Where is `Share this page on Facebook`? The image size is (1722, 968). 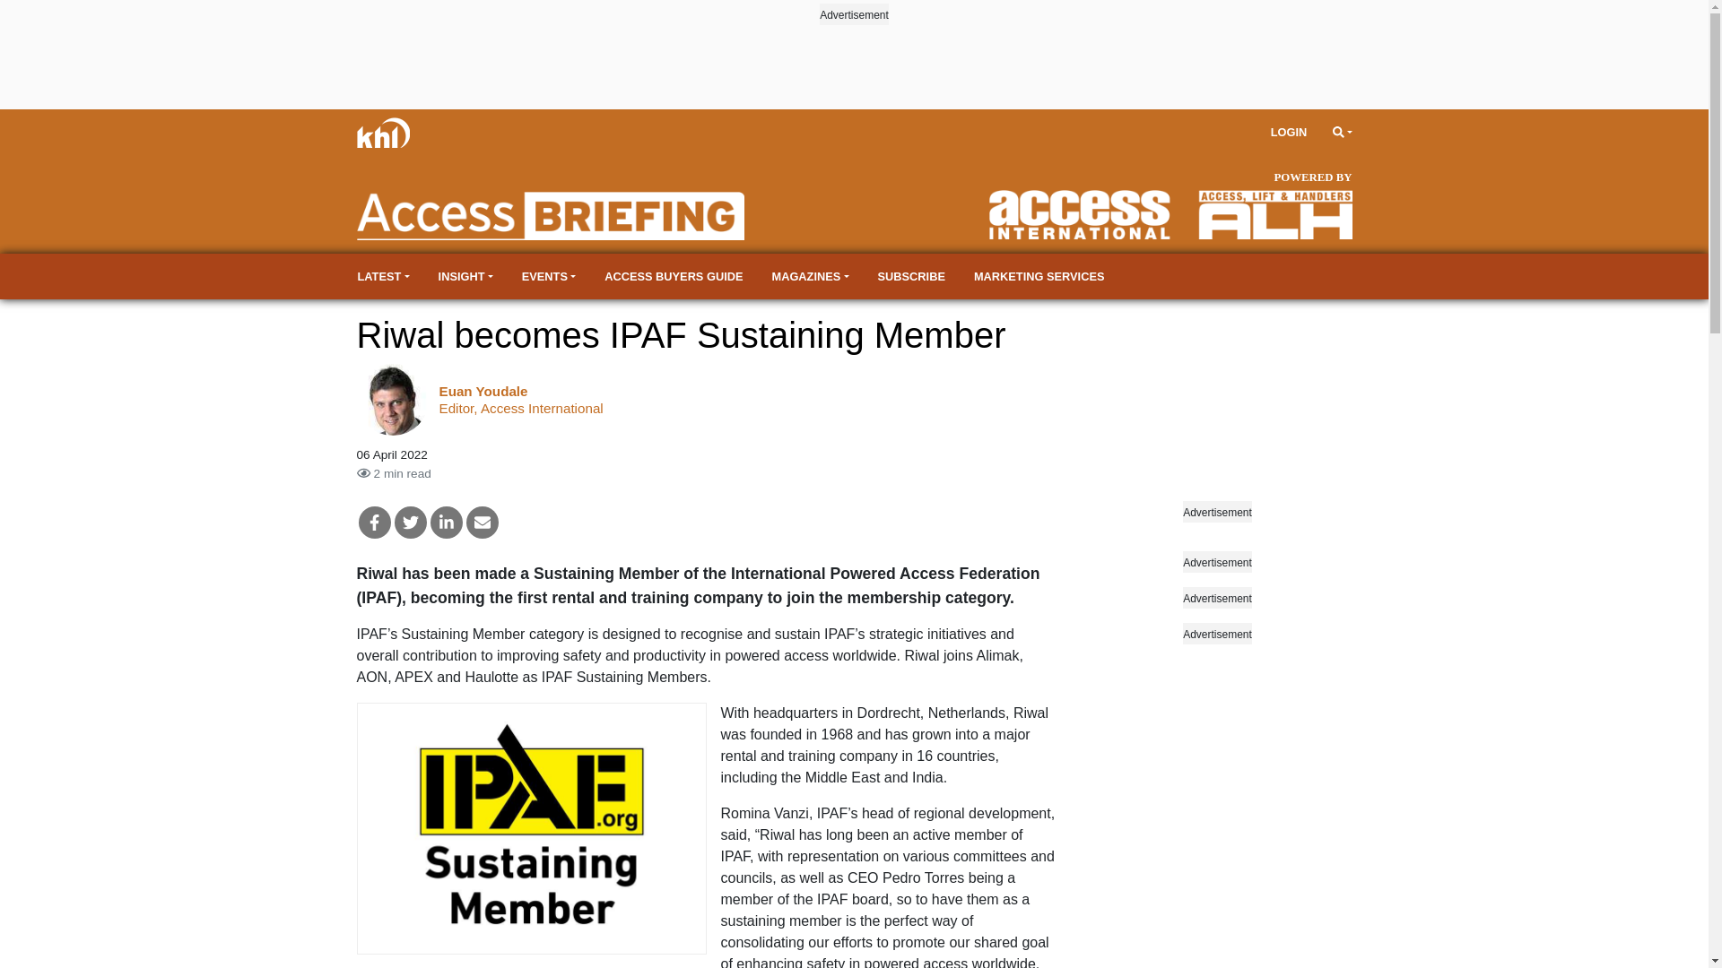
Share this page on Facebook is located at coordinates (374, 522).